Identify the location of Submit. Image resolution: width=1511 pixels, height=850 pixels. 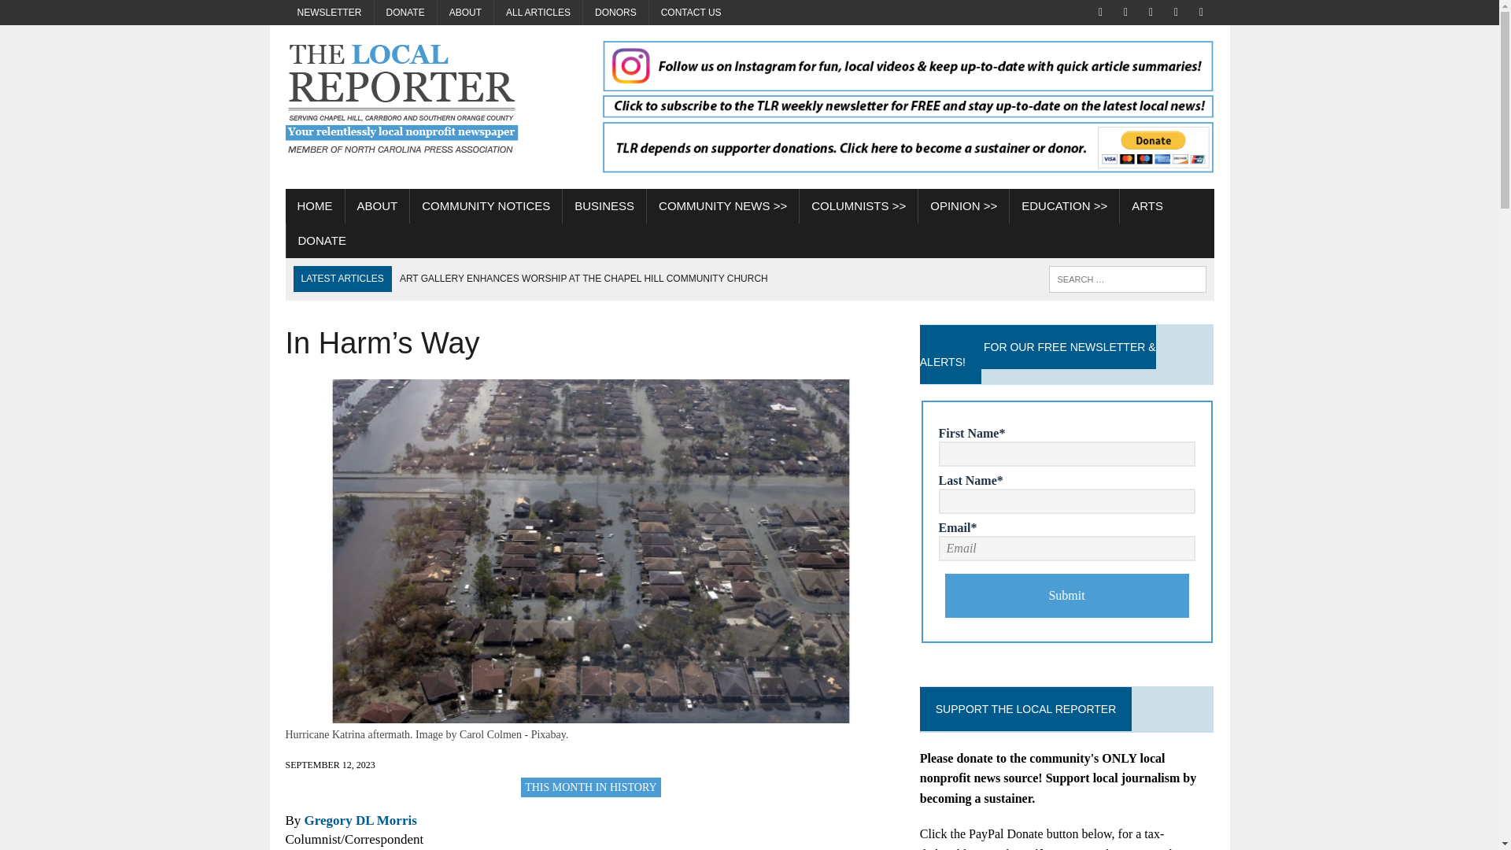
(1067, 596).